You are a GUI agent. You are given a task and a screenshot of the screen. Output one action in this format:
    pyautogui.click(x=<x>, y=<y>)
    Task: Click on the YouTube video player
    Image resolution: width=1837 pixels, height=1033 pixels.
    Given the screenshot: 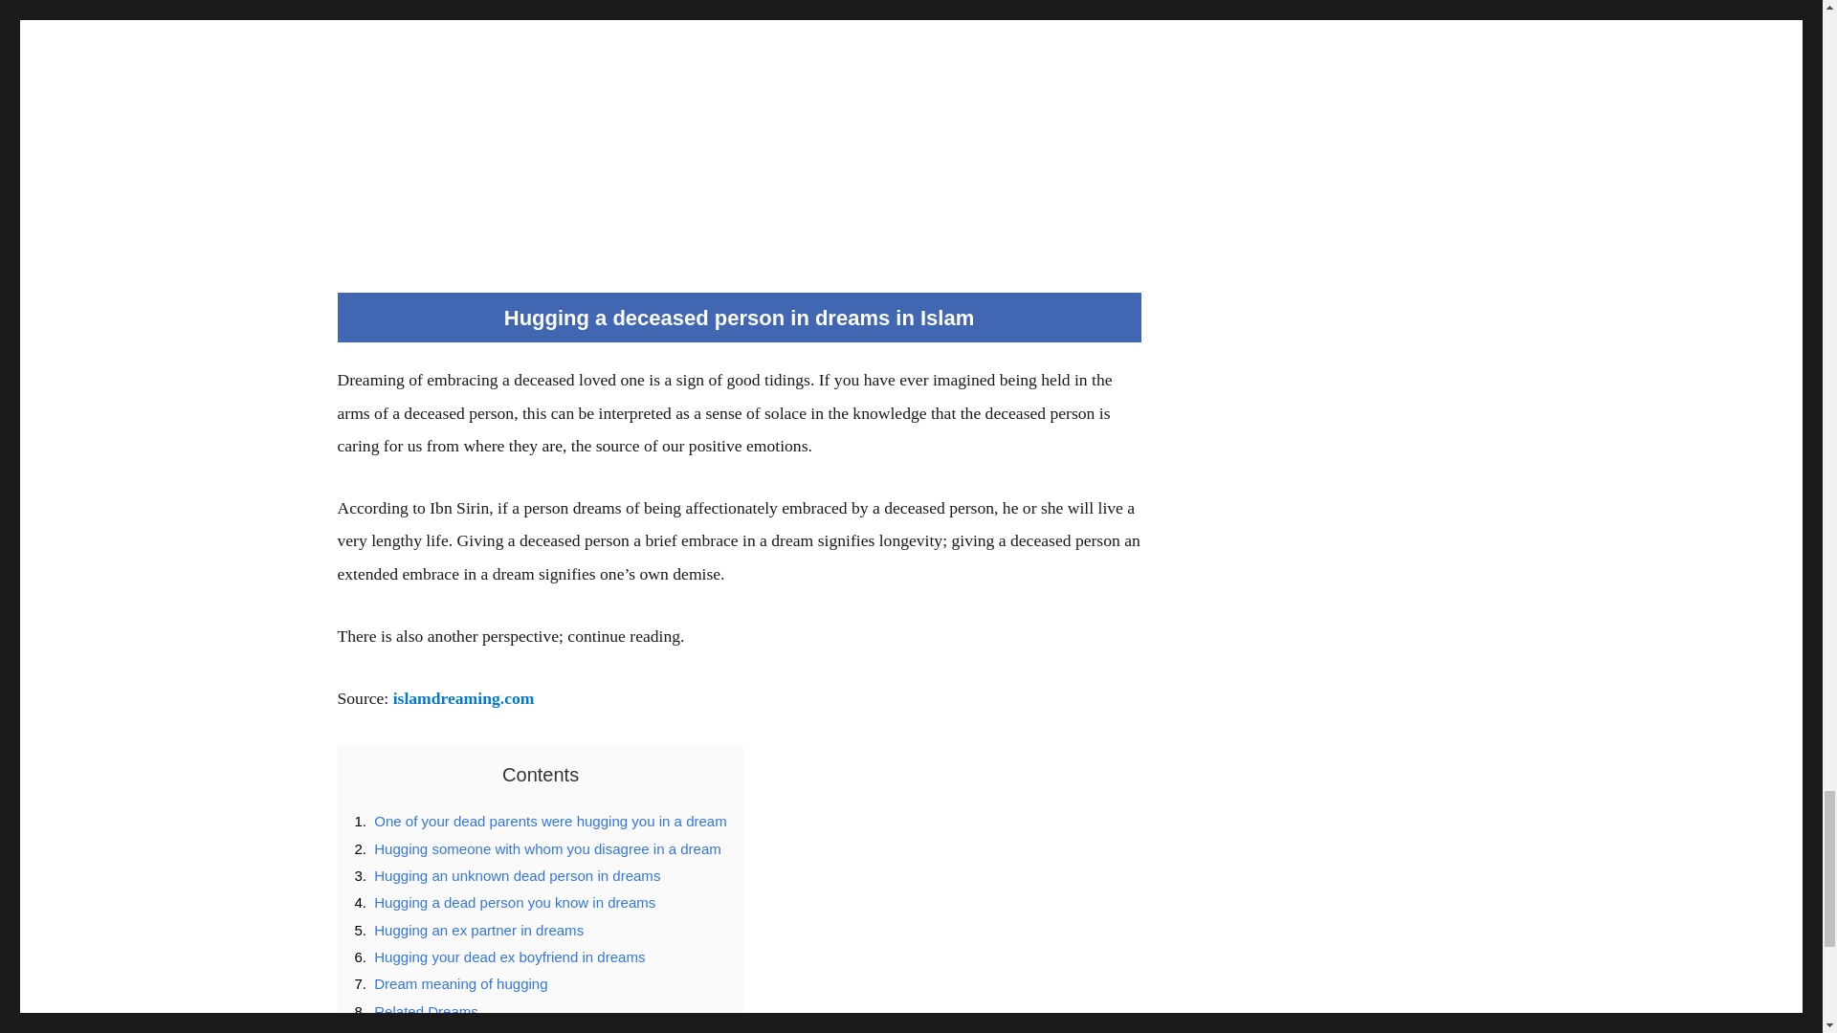 What is the action you would take?
    pyautogui.click(x=739, y=112)
    